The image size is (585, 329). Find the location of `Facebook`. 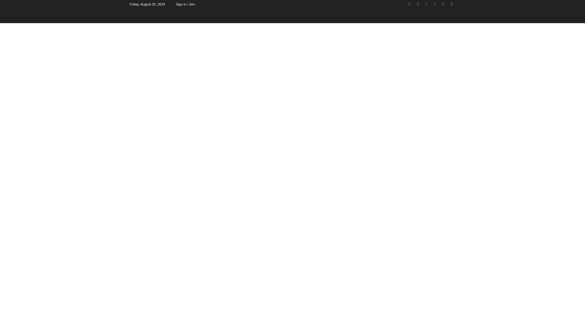

Facebook is located at coordinates (409, 4).